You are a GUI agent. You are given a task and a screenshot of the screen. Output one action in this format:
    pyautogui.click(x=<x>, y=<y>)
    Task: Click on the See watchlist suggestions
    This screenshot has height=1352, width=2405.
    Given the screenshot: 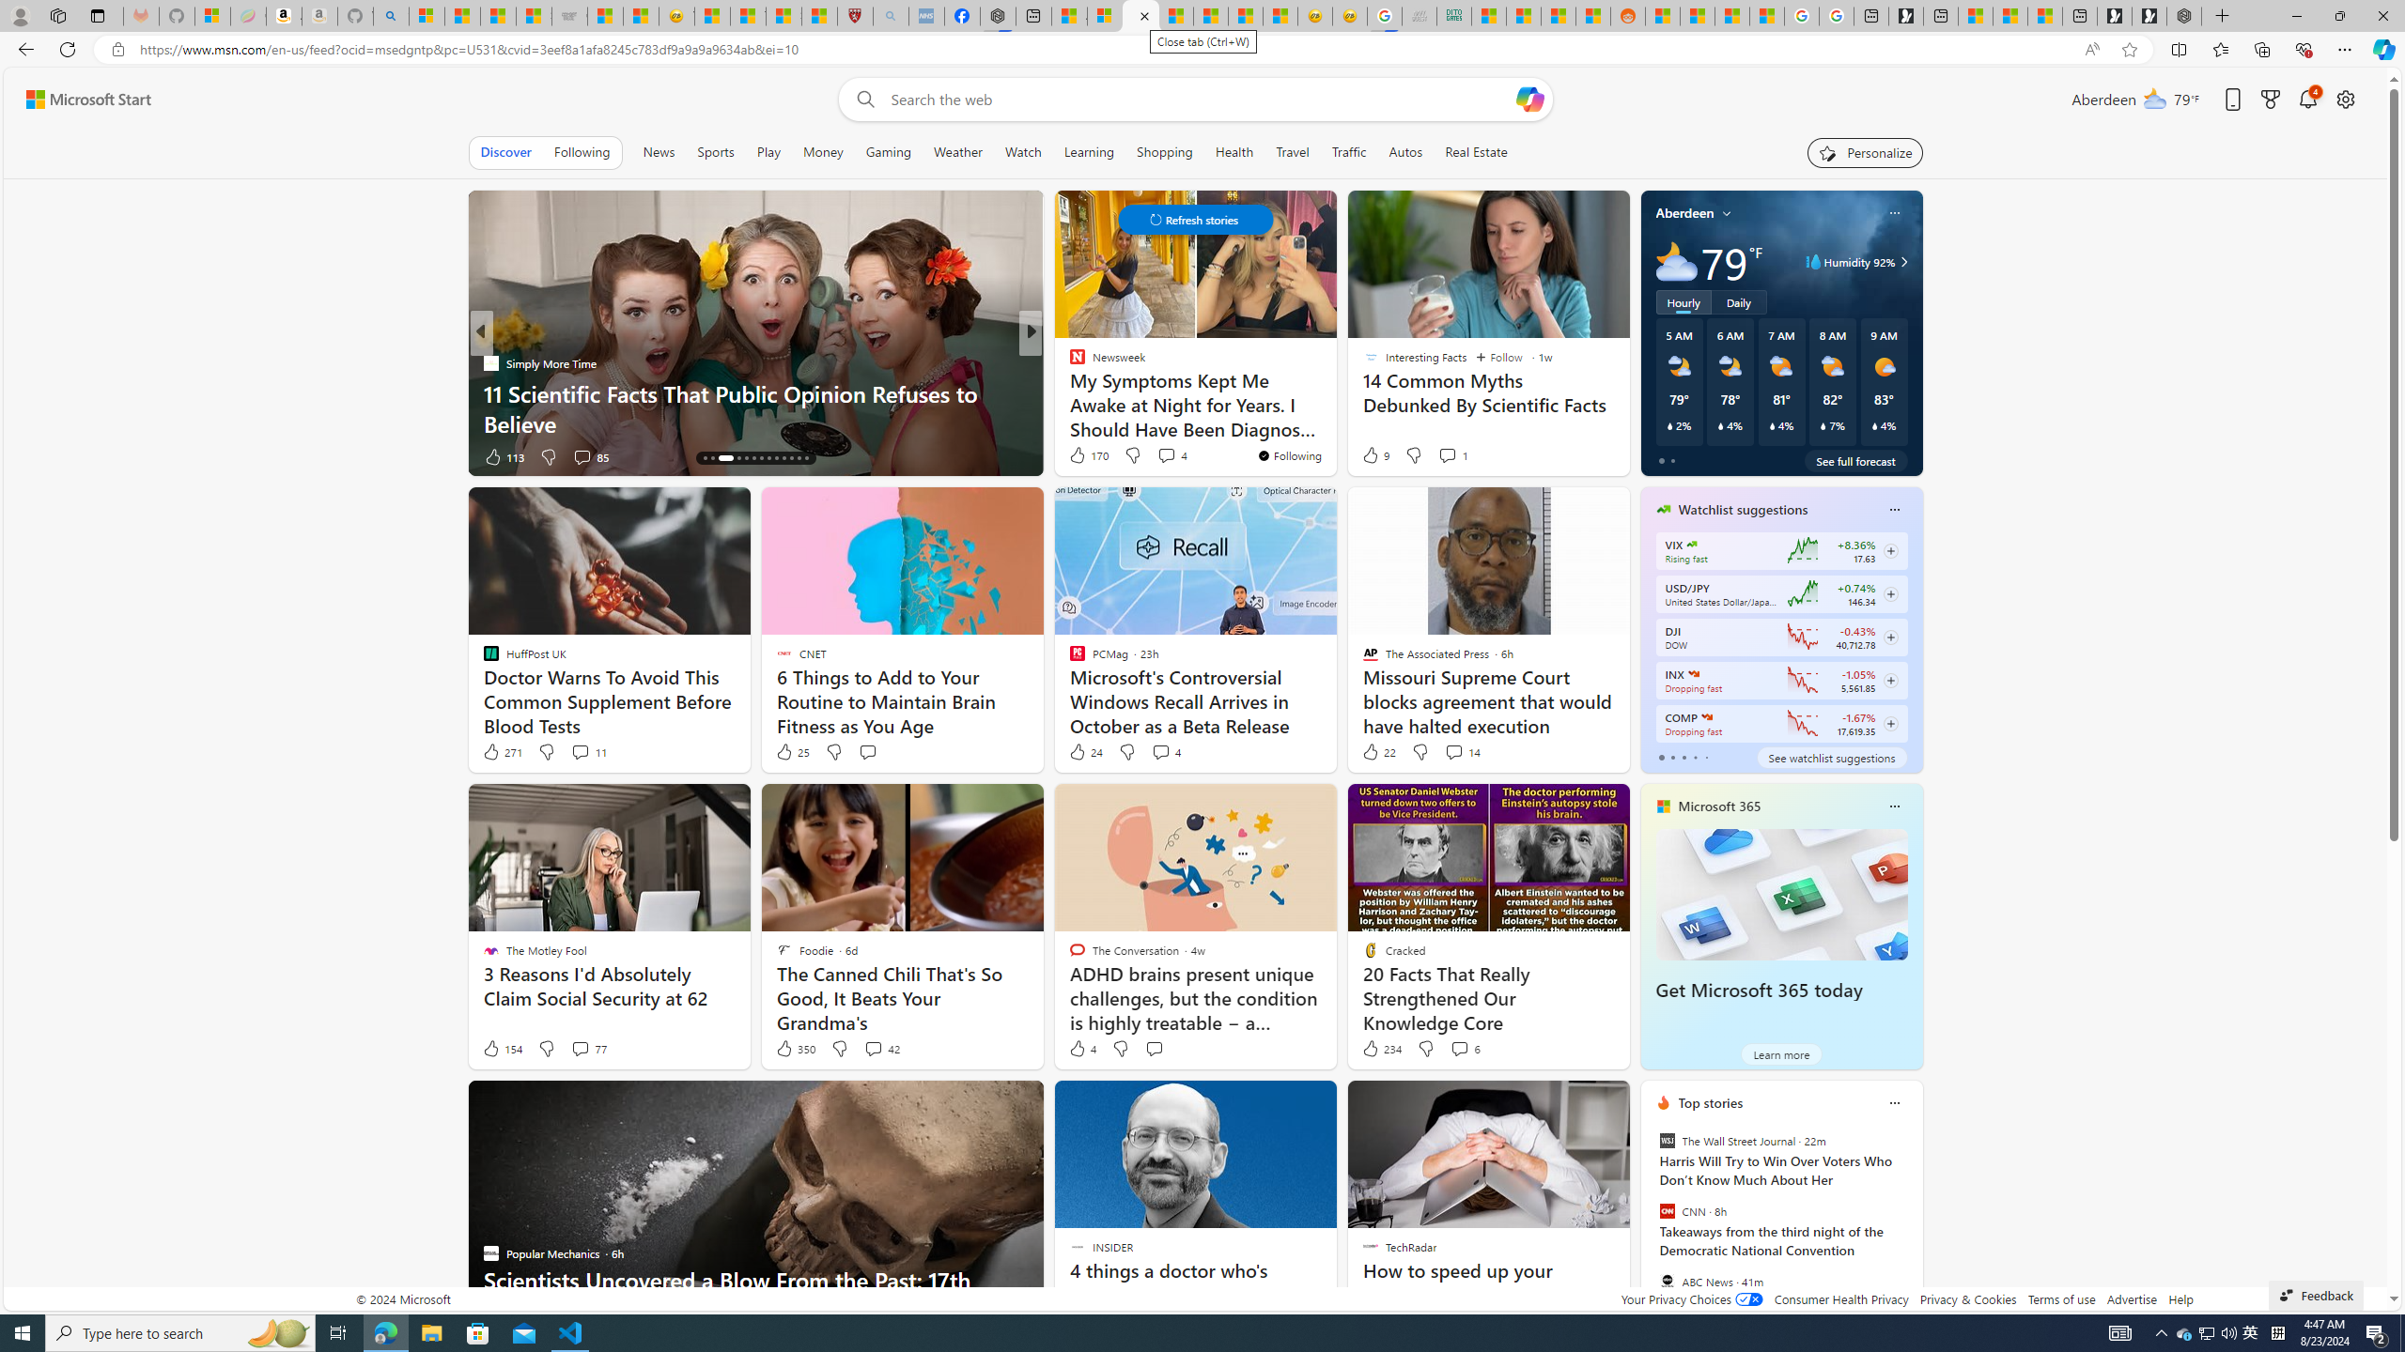 What is the action you would take?
    pyautogui.click(x=1831, y=757)
    